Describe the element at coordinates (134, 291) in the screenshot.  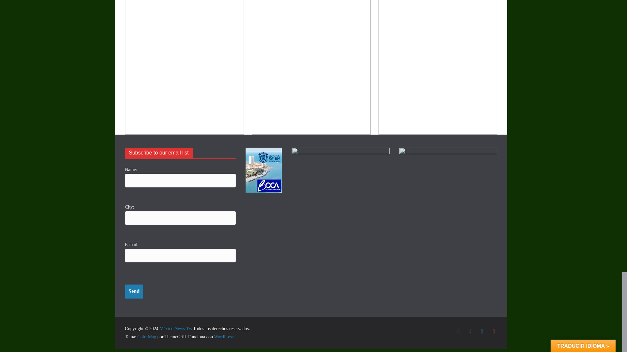
I see `Send` at that location.